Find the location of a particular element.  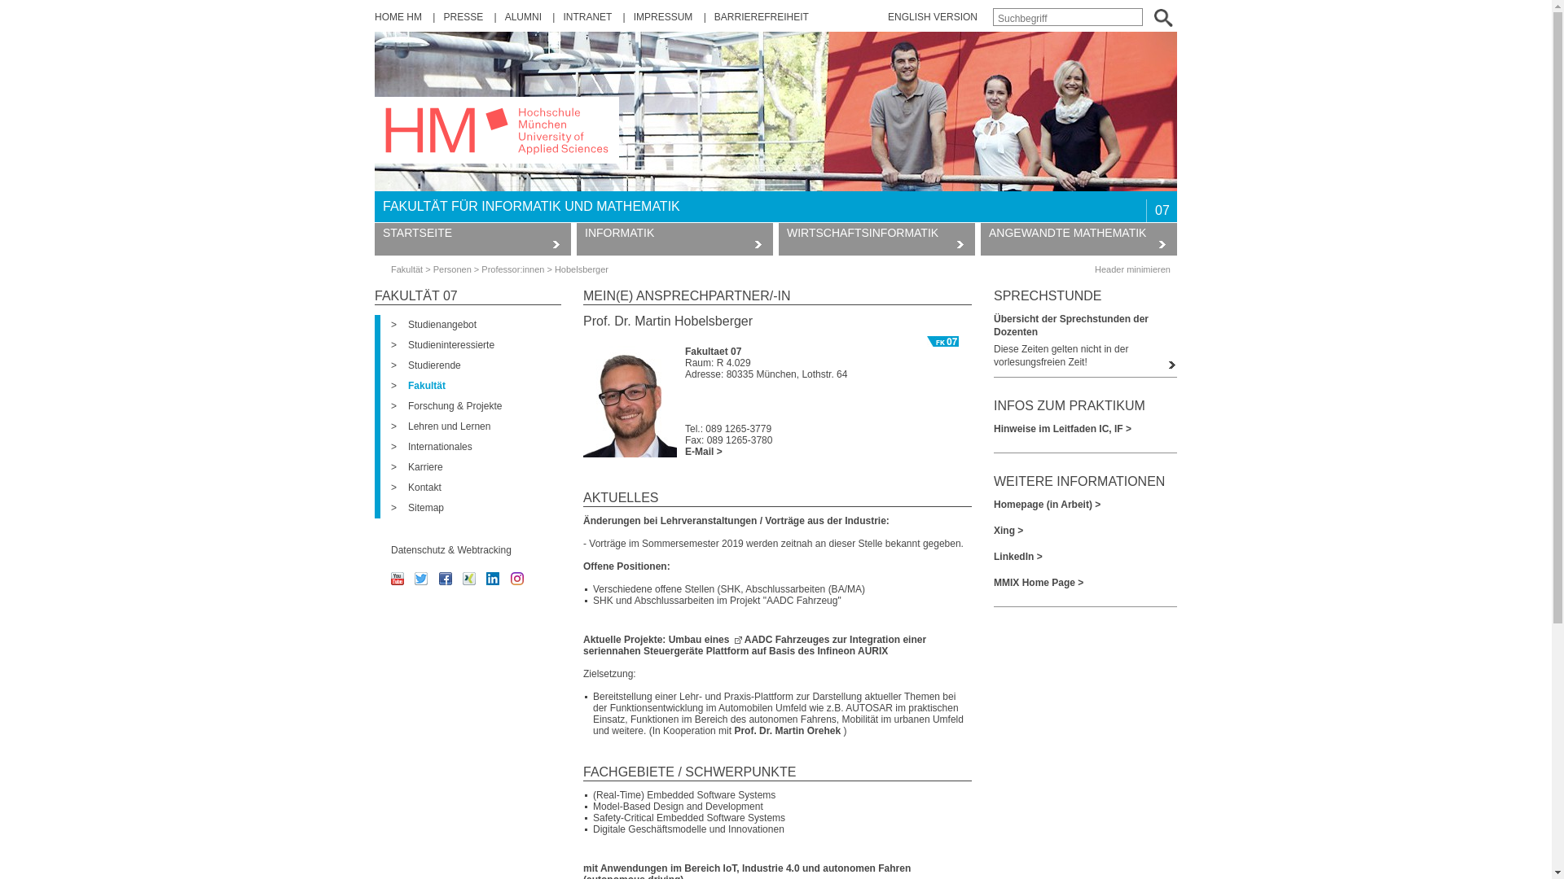

E-Mail > is located at coordinates (704, 452).